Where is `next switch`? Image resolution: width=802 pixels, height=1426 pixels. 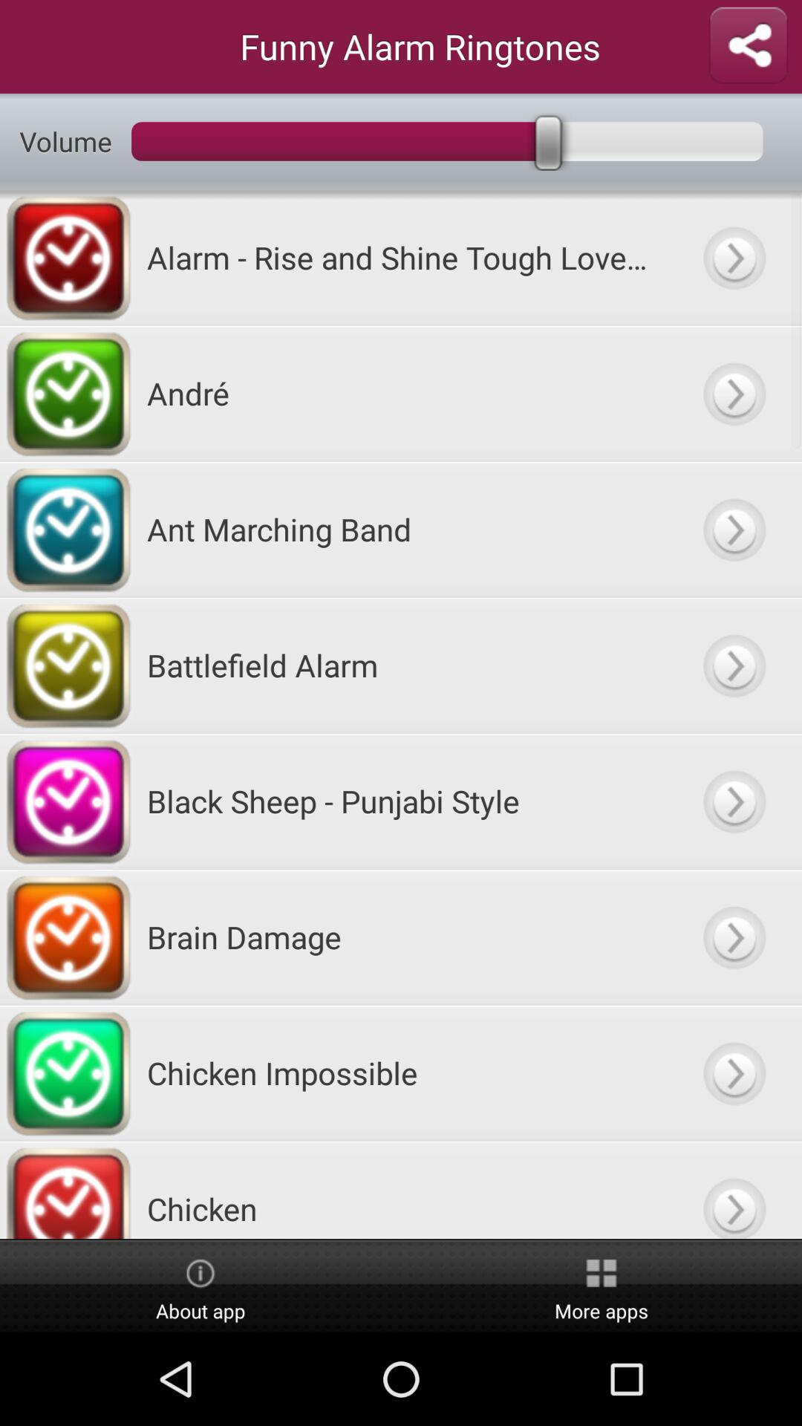 next switch is located at coordinates (734, 257).